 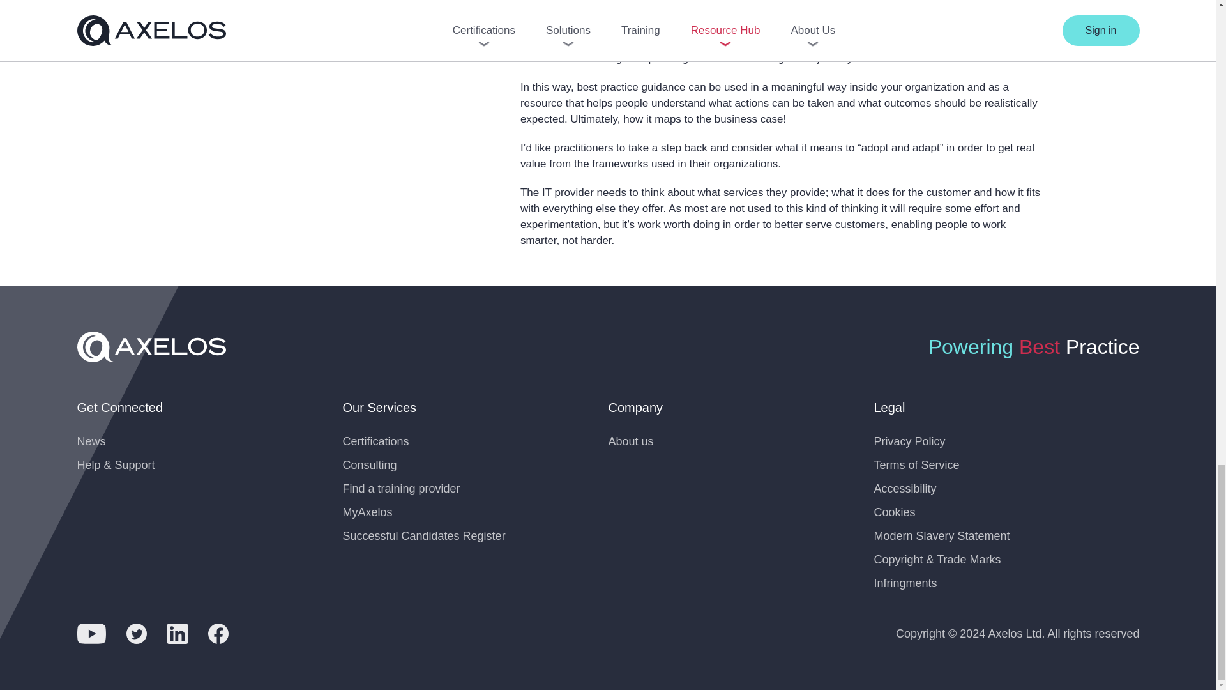 I want to click on Certifications, so click(x=375, y=441).